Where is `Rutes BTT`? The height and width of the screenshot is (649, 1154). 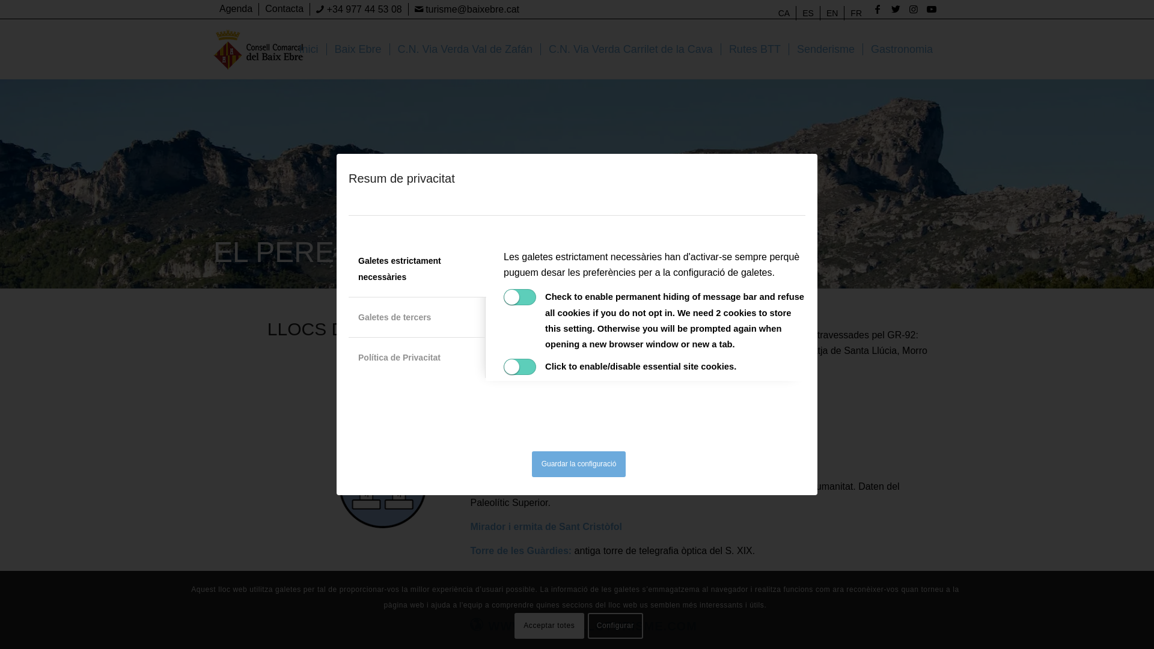 Rutes BTT is located at coordinates (755, 49).